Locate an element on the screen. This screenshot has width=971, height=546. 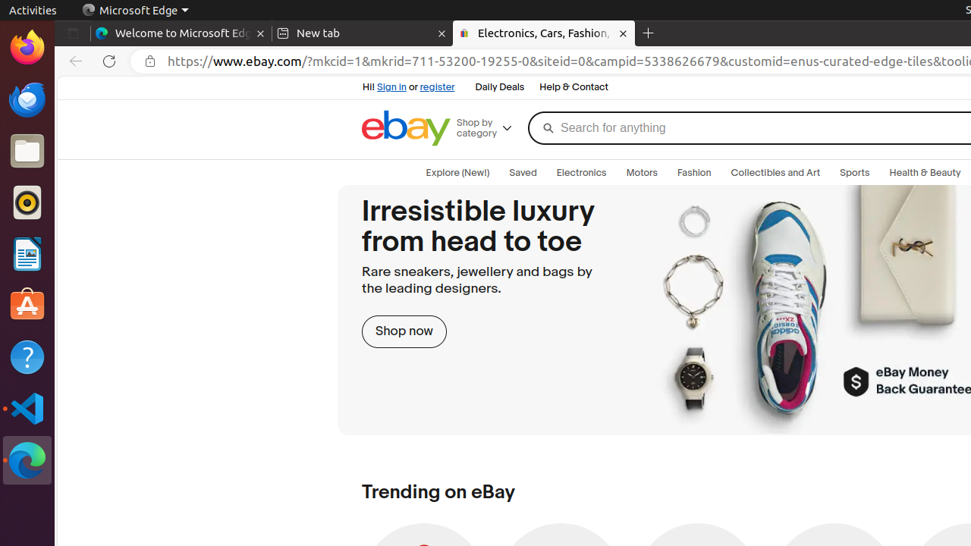
Saved is located at coordinates (523, 173).